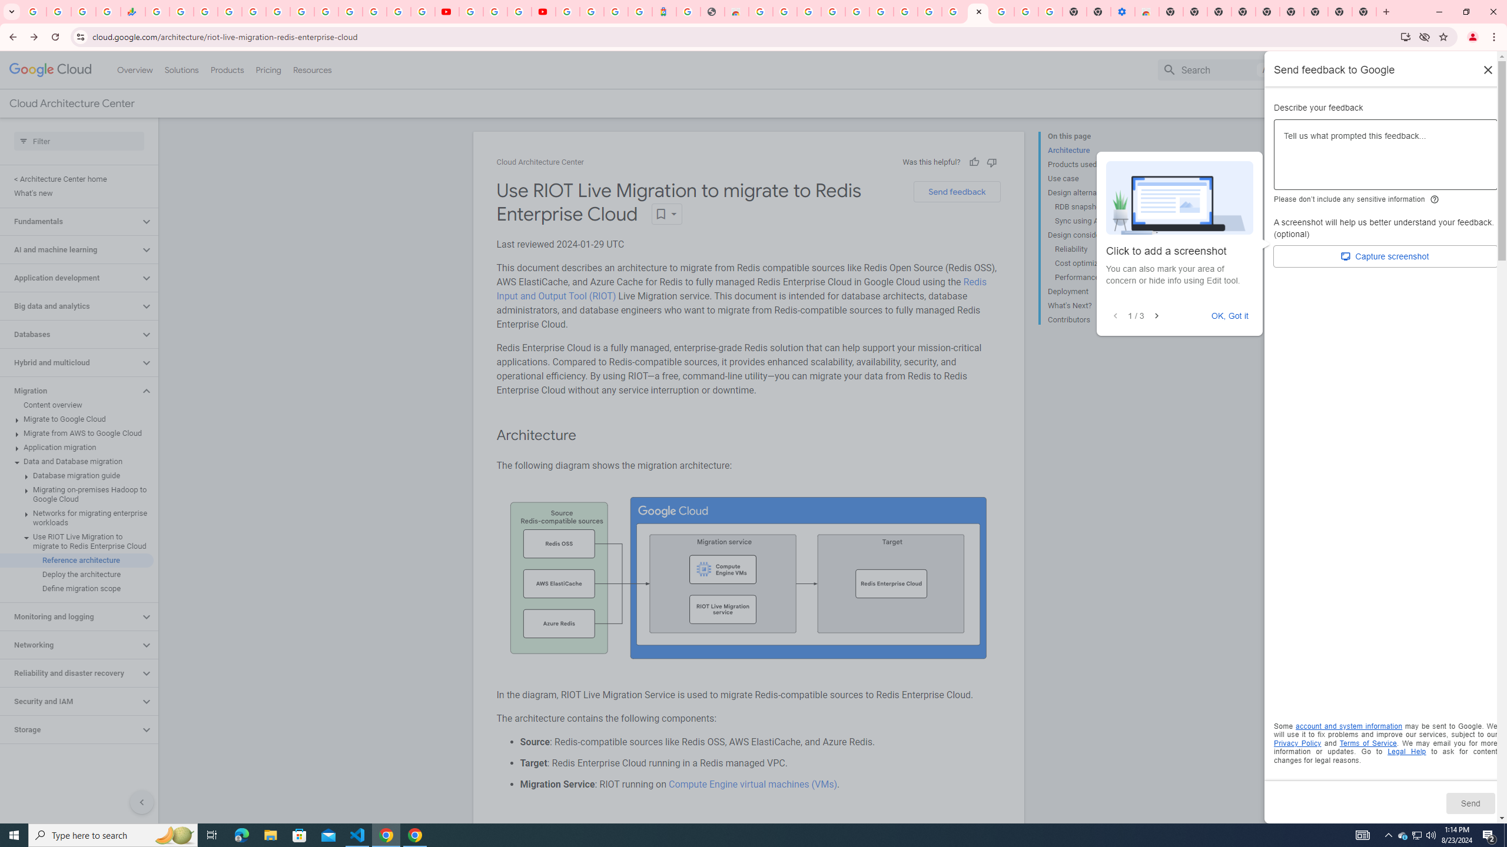  What do you see at coordinates (494, 12) in the screenshot?
I see `Google Account Help` at bounding box center [494, 12].